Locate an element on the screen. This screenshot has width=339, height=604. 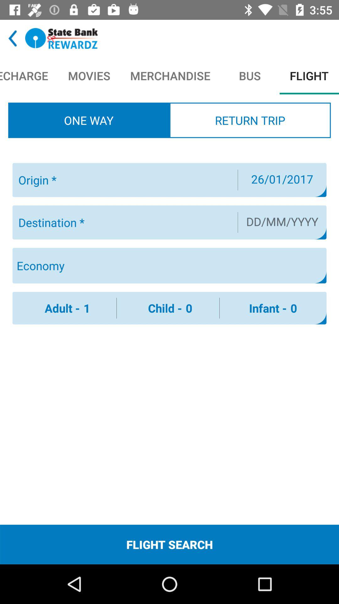
origin textbox is located at coordinates (124, 180).